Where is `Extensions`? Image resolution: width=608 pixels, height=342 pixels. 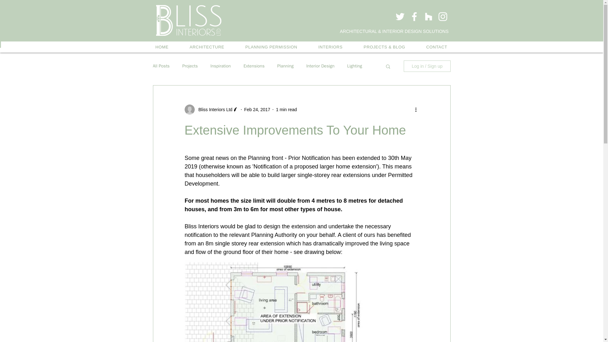
Extensions is located at coordinates (254, 66).